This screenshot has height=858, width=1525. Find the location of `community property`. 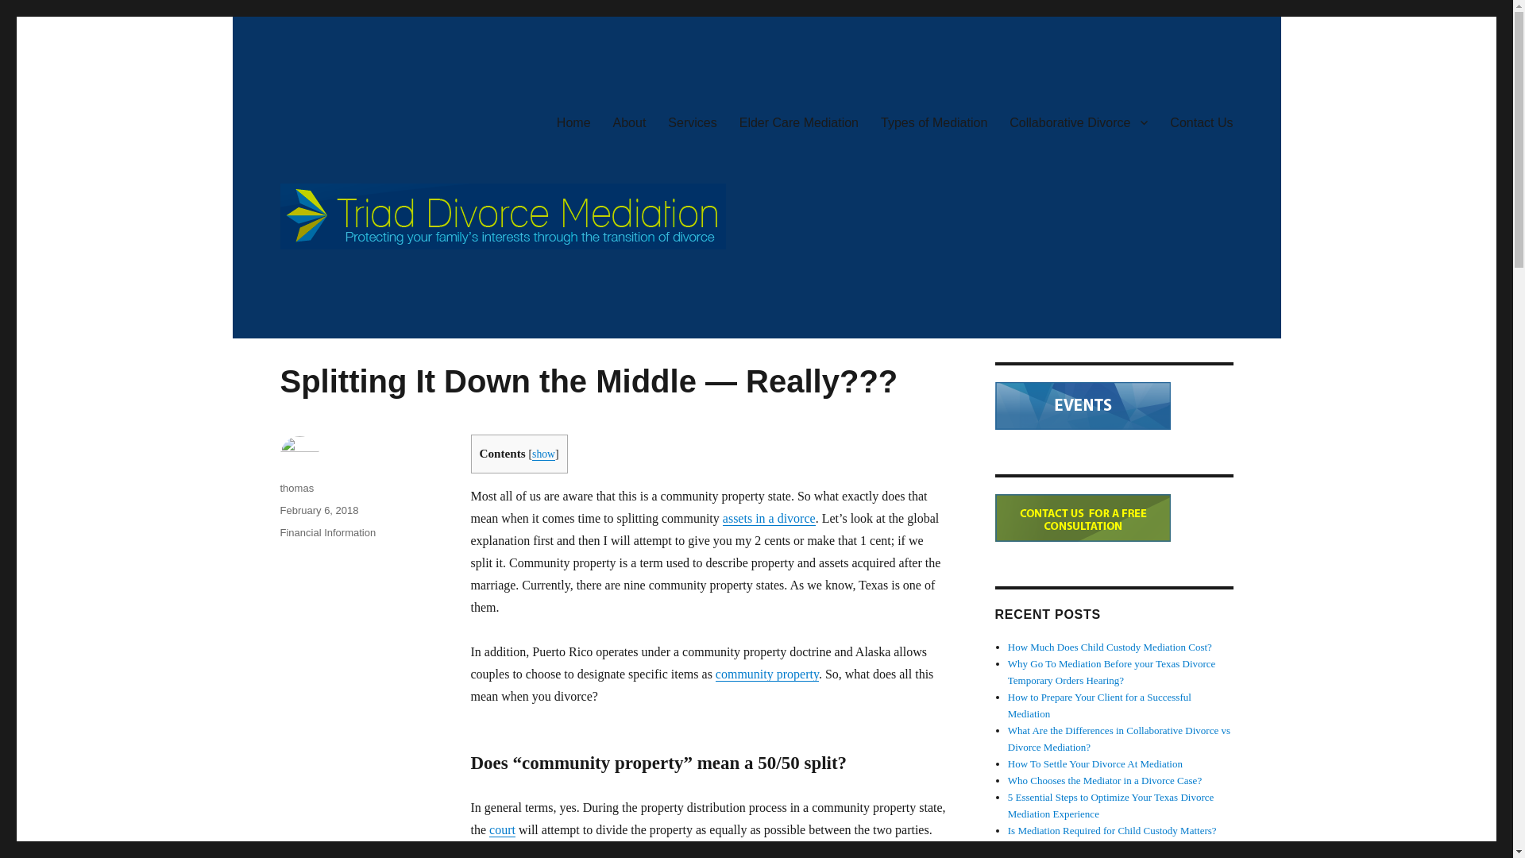

community property is located at coordinates (767, 674).